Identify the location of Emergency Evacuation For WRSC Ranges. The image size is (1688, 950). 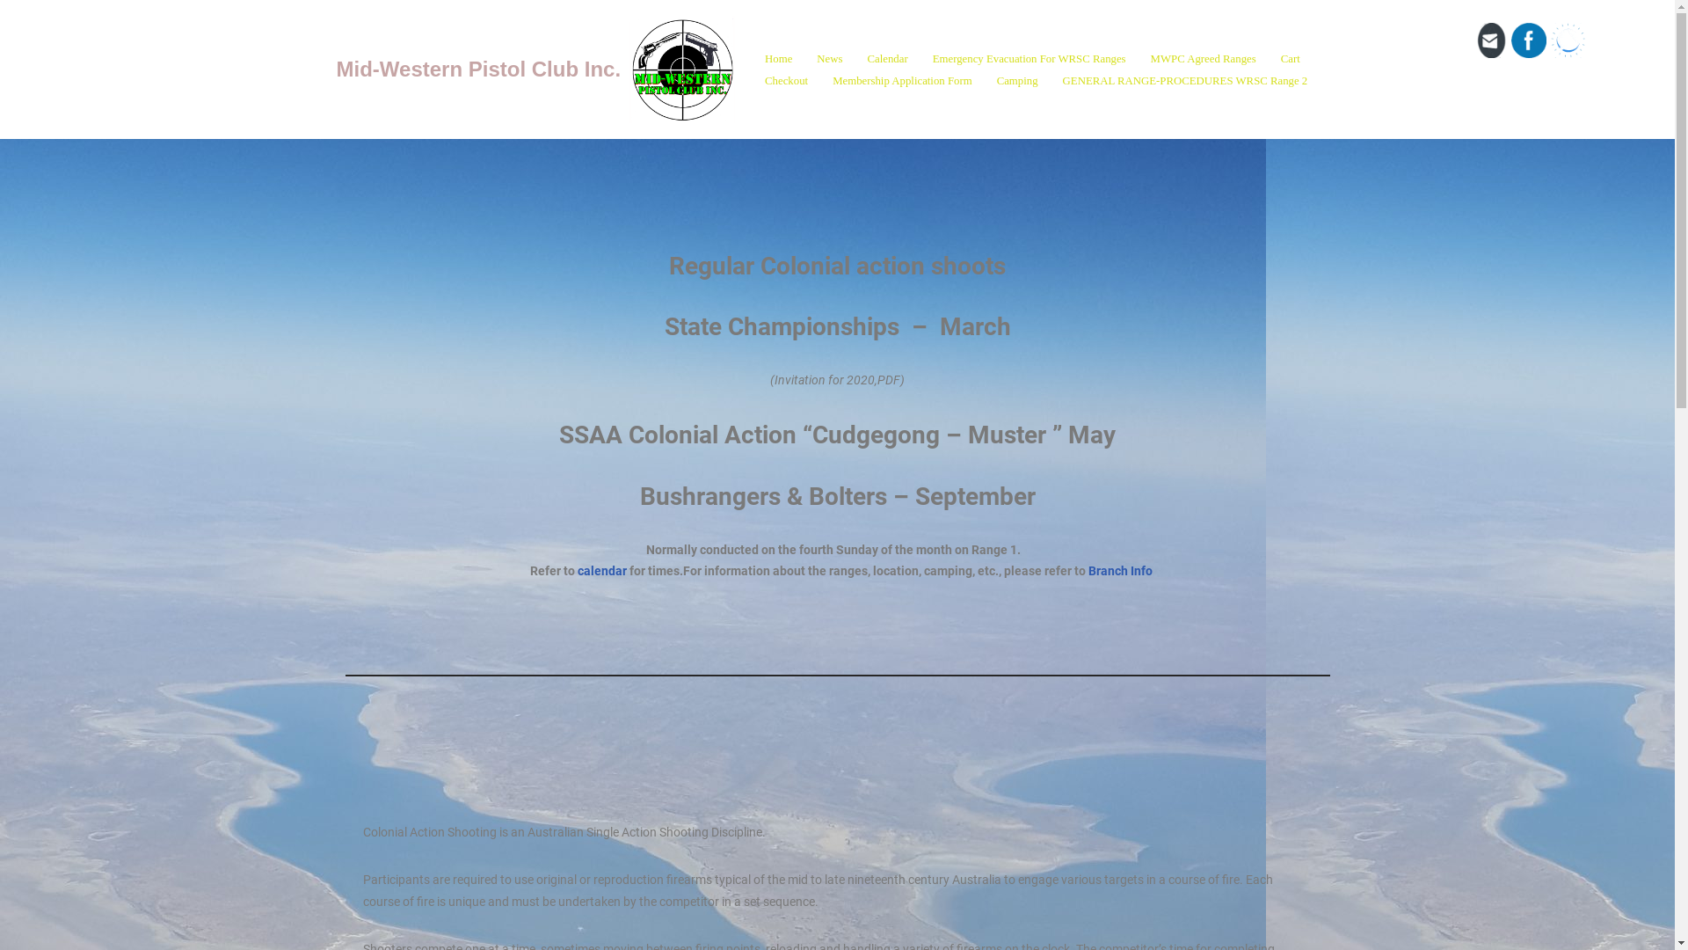
(1030, 58).